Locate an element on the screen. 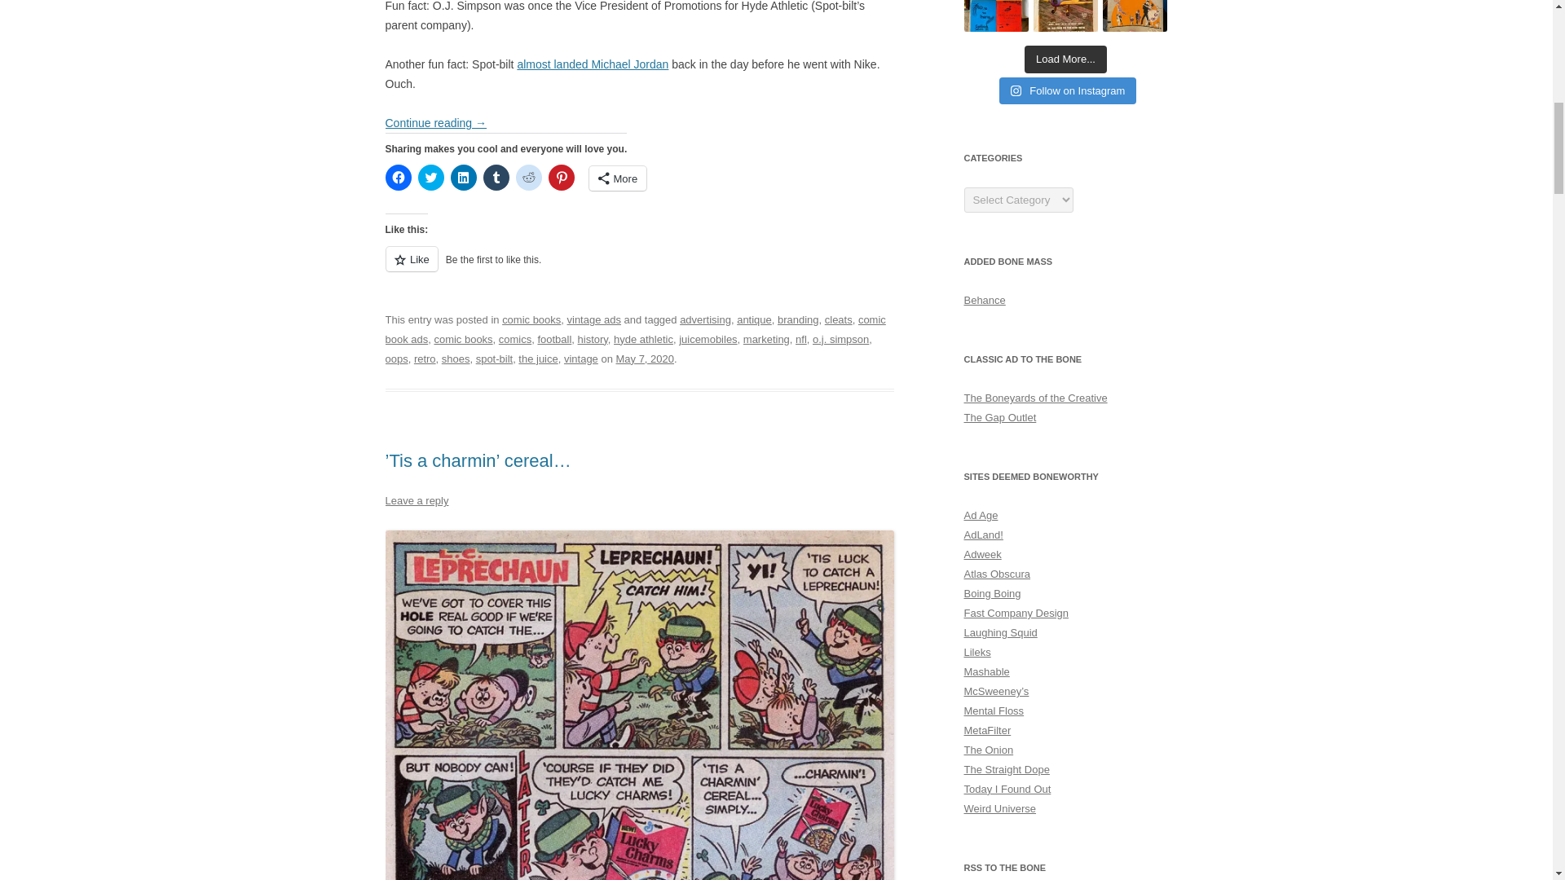 The width and height of the screenshot is (1565, 880). Click to share on Pinterest is located at coordinates (561, 178).